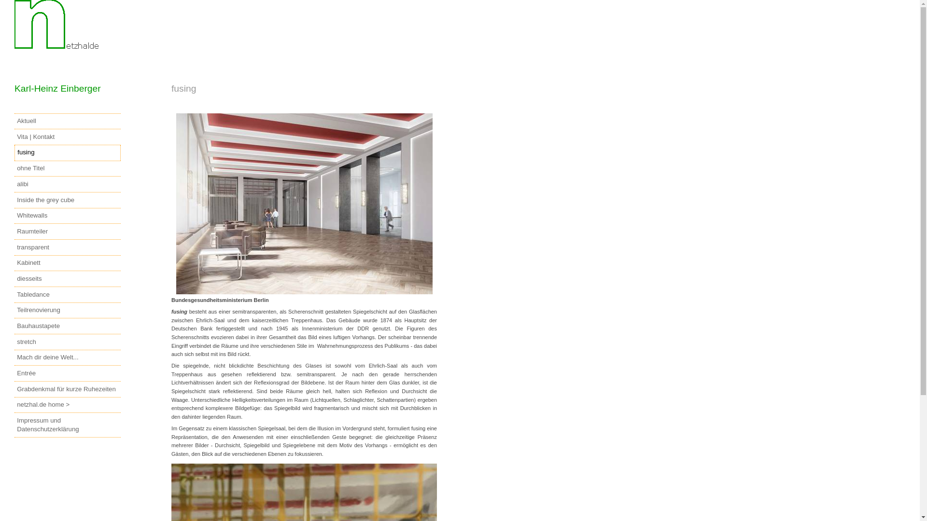 The image size is (927, 521). Describe the element at coordinates (68, 122) in the screenshot. I see `Aktuell` at that location.